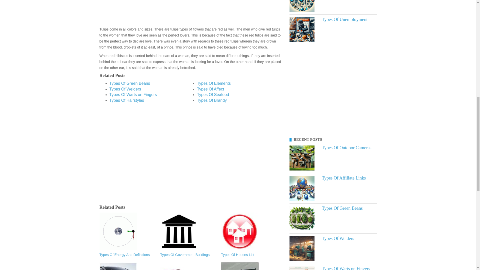 The width and height of the screenshot is (480, 270). Describe the element at coordinates (249, 255) in the screenshot. I see `Types Of Houses List` at that location.